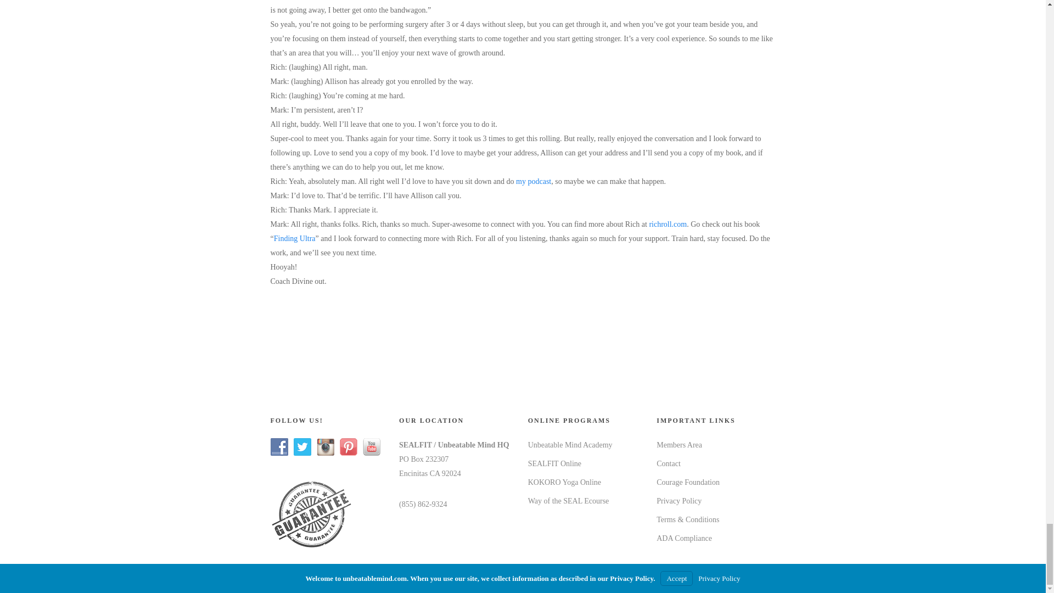 The width and height of the screenshot is (1054, 593). I want to click on Follow Us on Pinterest, so click(348, 447).